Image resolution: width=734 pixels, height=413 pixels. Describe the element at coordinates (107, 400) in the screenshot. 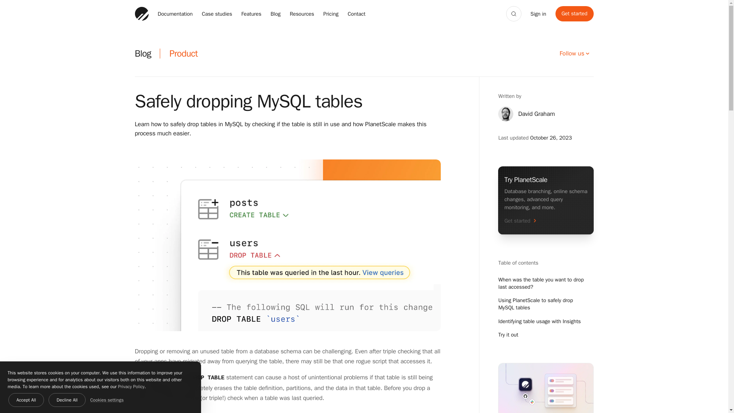

I see `Cookies settings` at that location.